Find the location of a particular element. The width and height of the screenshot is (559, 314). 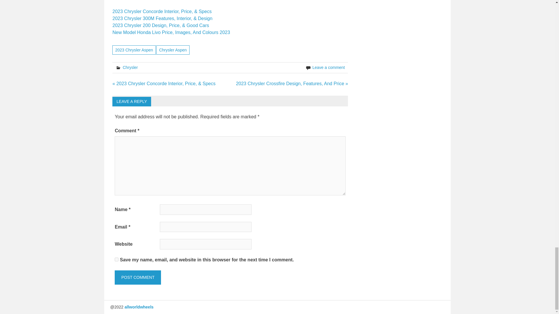

New Model Honda Livo Price, Images, And Colours 2023 is located at coordinates (171, 32).